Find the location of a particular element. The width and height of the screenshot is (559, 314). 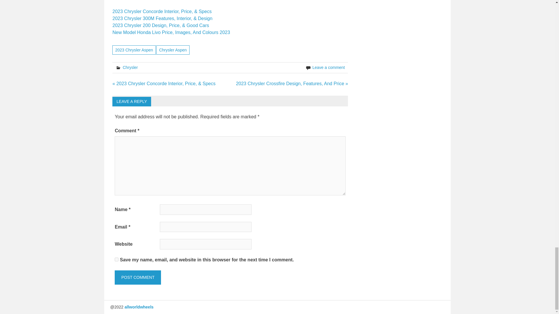

New Model Honda Livo Price, Images, And Colours 2023 is located at coordinates (171, 32).